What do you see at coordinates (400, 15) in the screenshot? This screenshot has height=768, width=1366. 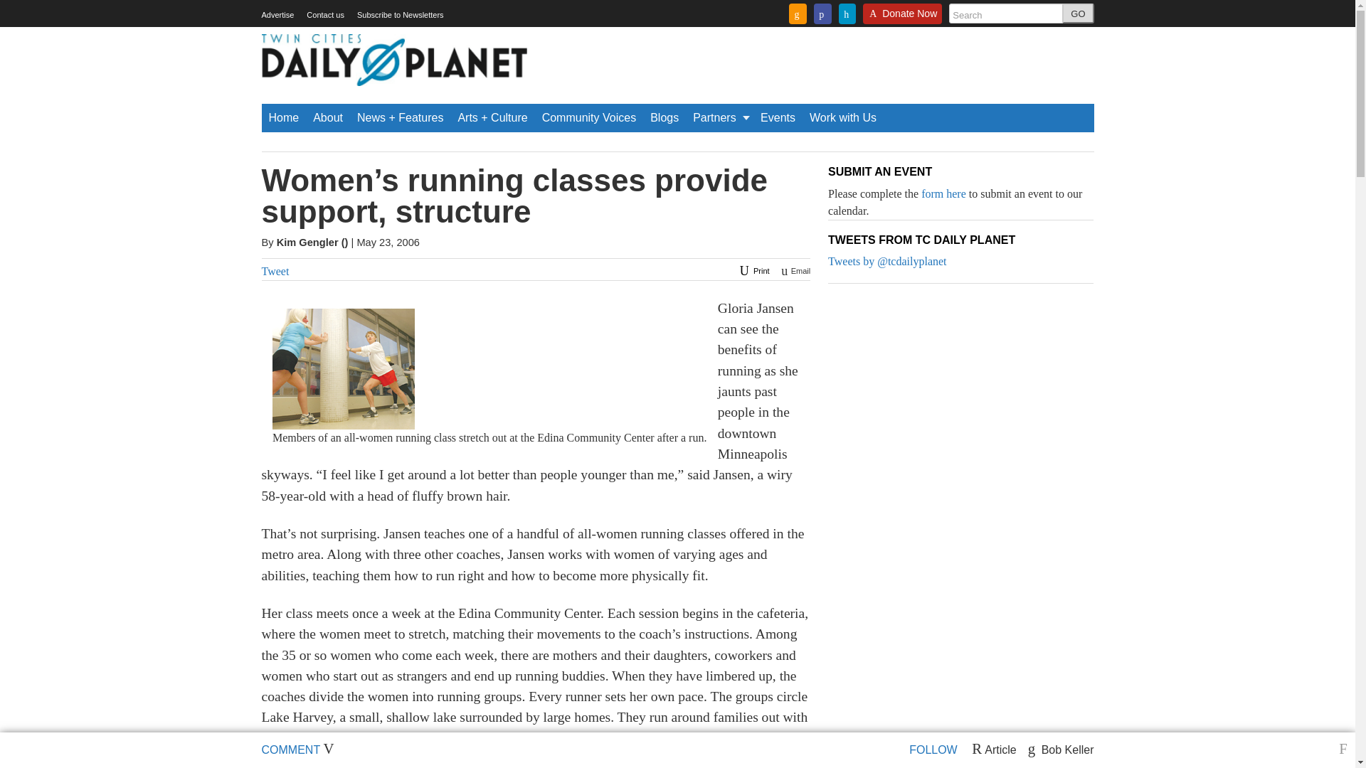 I see `Subscribe to Newsletters` at bounding box center [400, 15].